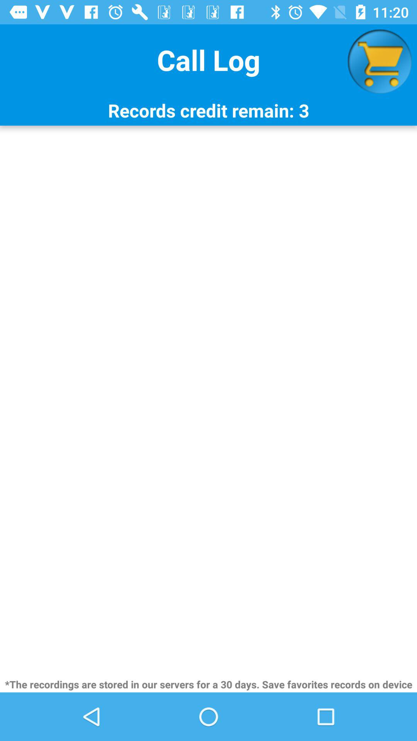 The height and width of the screenshot is (741, 417). Describe the element at coordinates (208, 401) in the screenshot. I see `launch the icon at the center` at that location.